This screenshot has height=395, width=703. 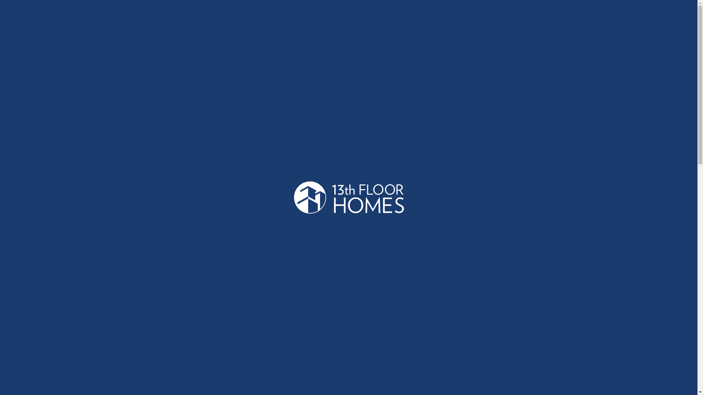 What do you see at coordinates (542, 22) in the screenshot?
I see `NEWS` at bounding box center [542, 22].